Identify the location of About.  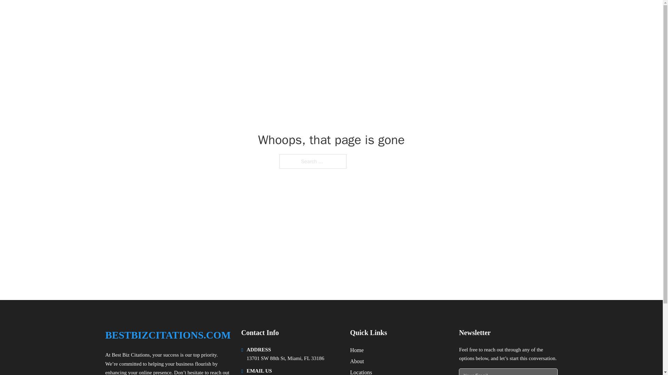
(357, 361).